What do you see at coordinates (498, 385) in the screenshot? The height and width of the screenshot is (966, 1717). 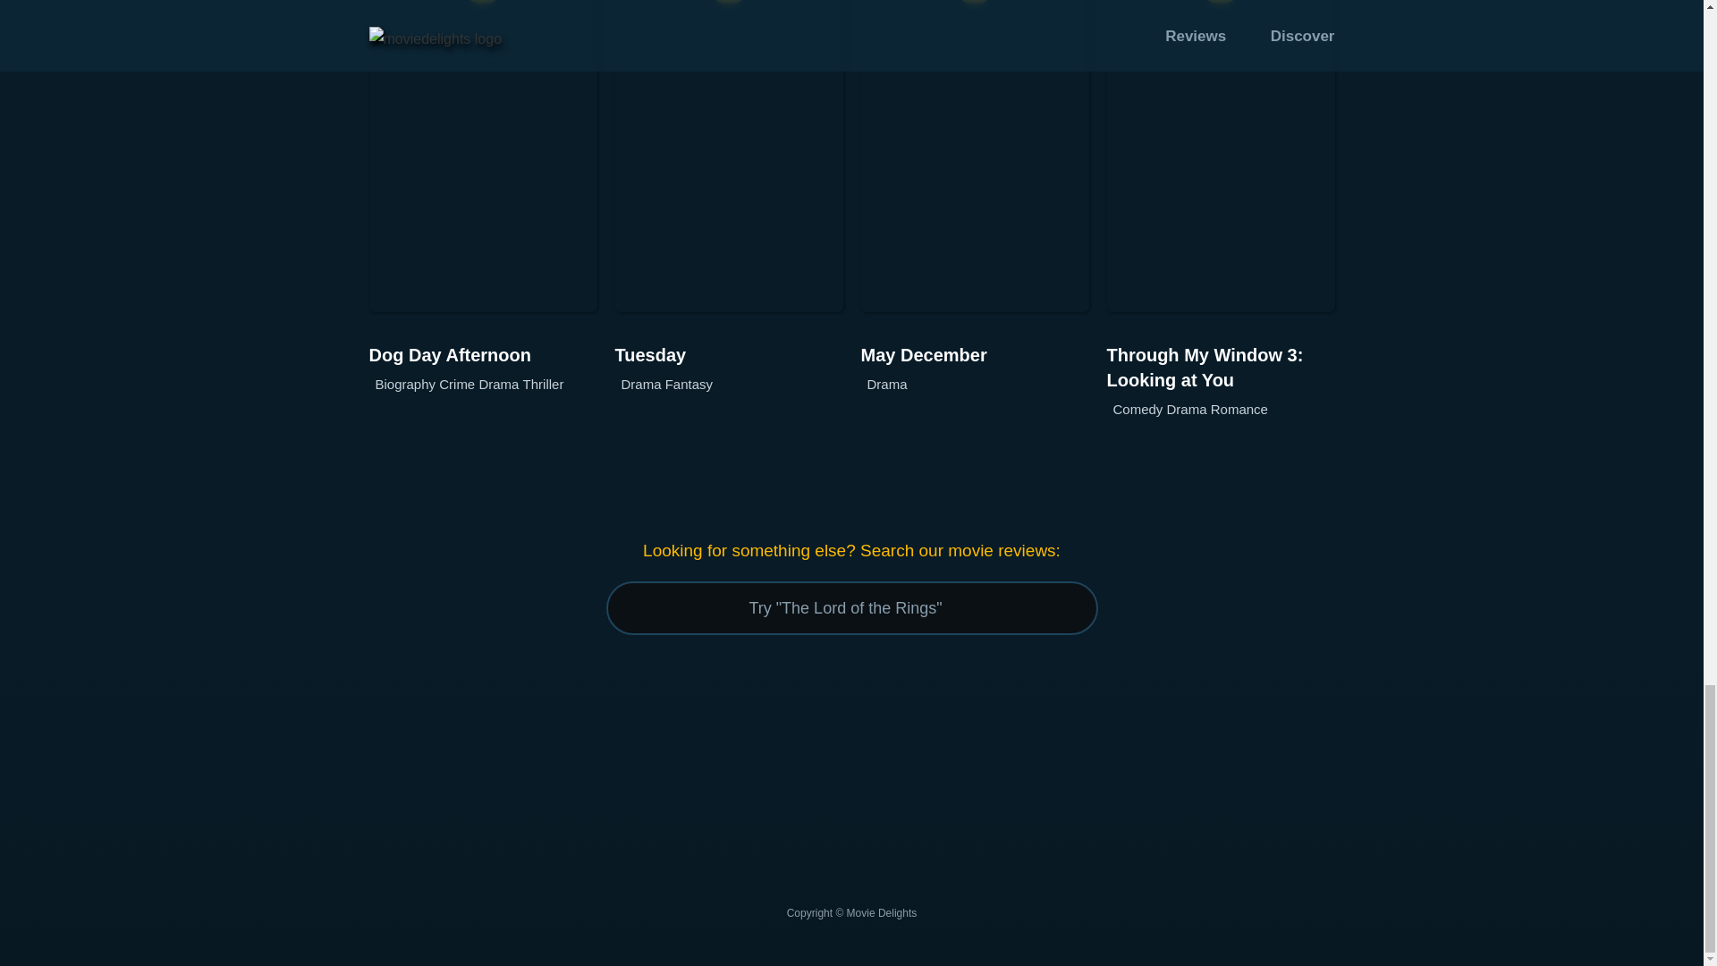 I see ` genre movie reviews` at bounding box center [498, 385].